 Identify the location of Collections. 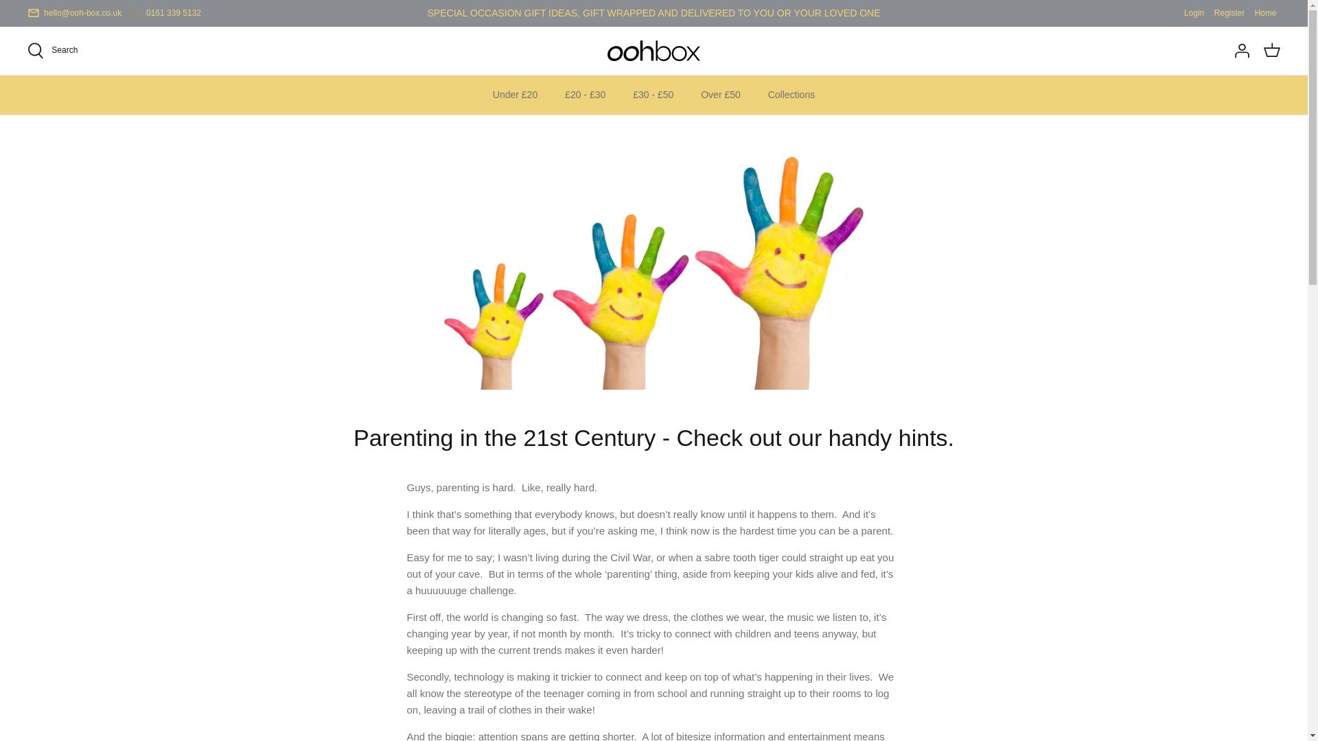
(791, 95).